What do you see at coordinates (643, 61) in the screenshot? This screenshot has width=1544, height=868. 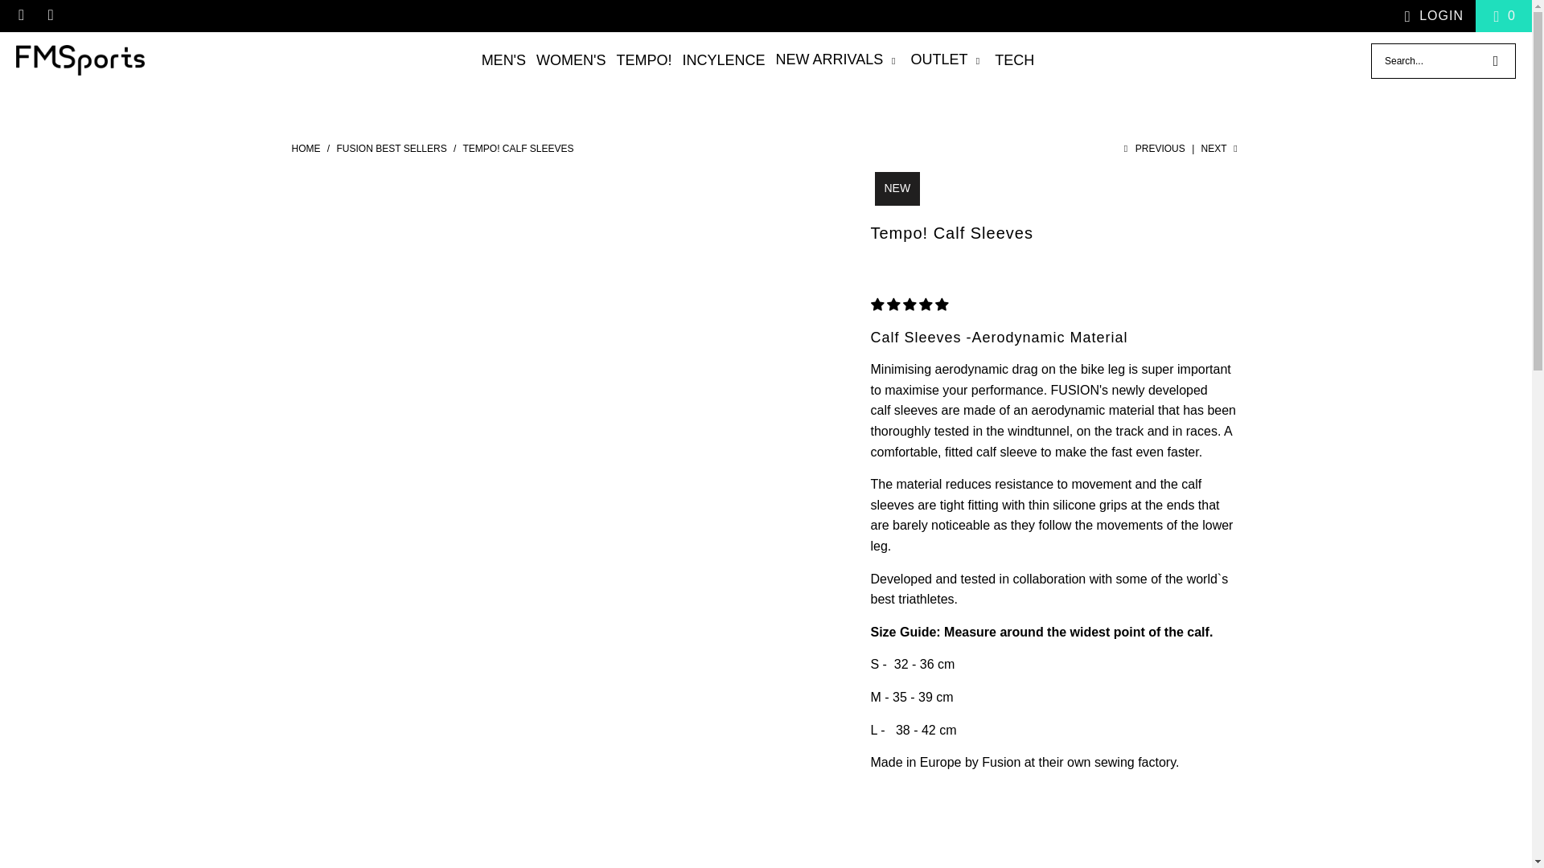 I see `TEMPO!` at bounding box center [643, 61].